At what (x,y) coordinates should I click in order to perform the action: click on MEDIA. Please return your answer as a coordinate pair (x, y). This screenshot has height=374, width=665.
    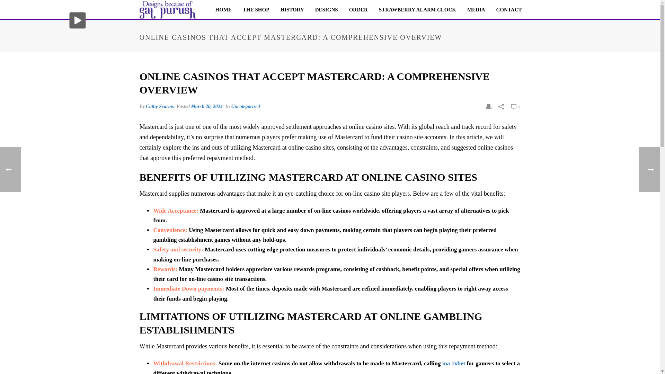
    Looking at the image, I should click on (476, 10).